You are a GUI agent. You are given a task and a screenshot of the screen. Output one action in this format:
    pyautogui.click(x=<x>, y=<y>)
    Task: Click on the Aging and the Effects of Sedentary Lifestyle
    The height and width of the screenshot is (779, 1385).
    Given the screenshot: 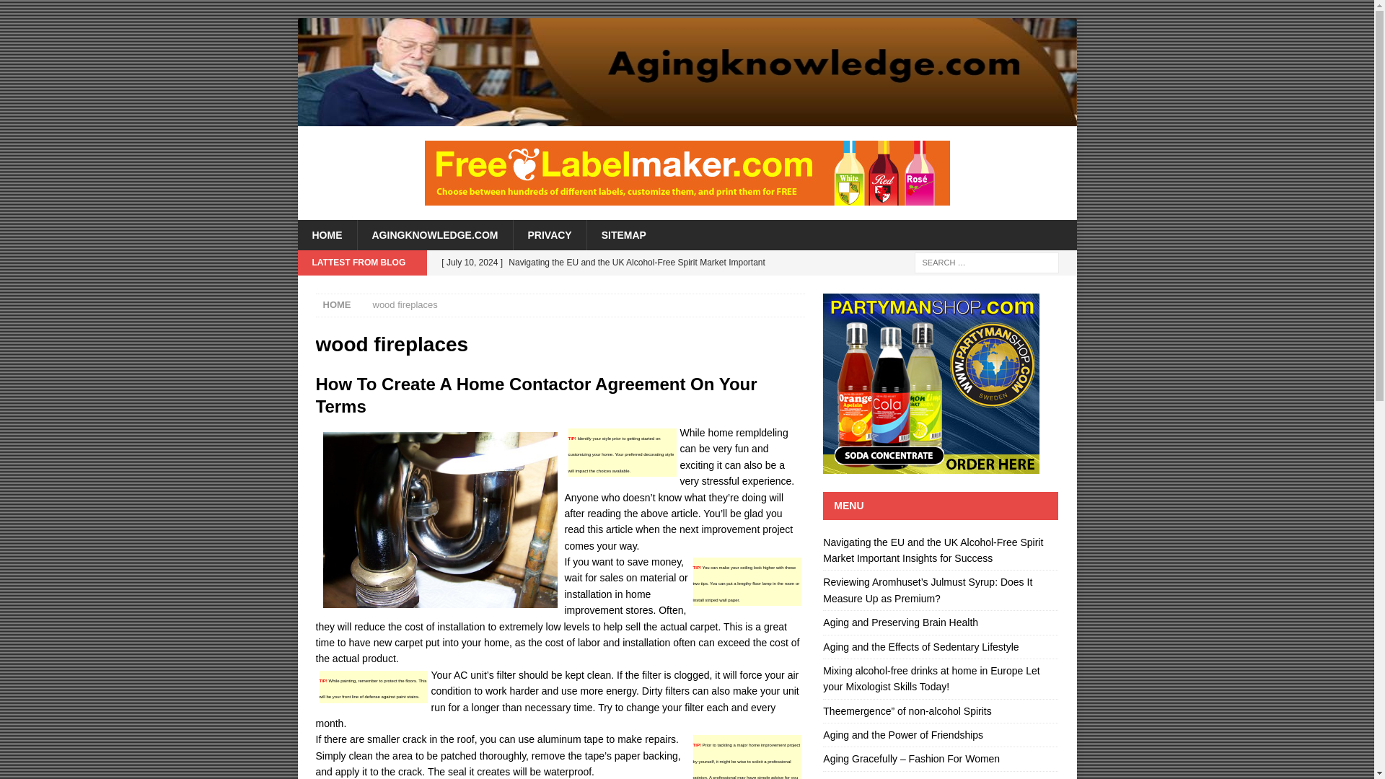 What is the action you would take?
    pyautogui.click(x=920, y=646)
    